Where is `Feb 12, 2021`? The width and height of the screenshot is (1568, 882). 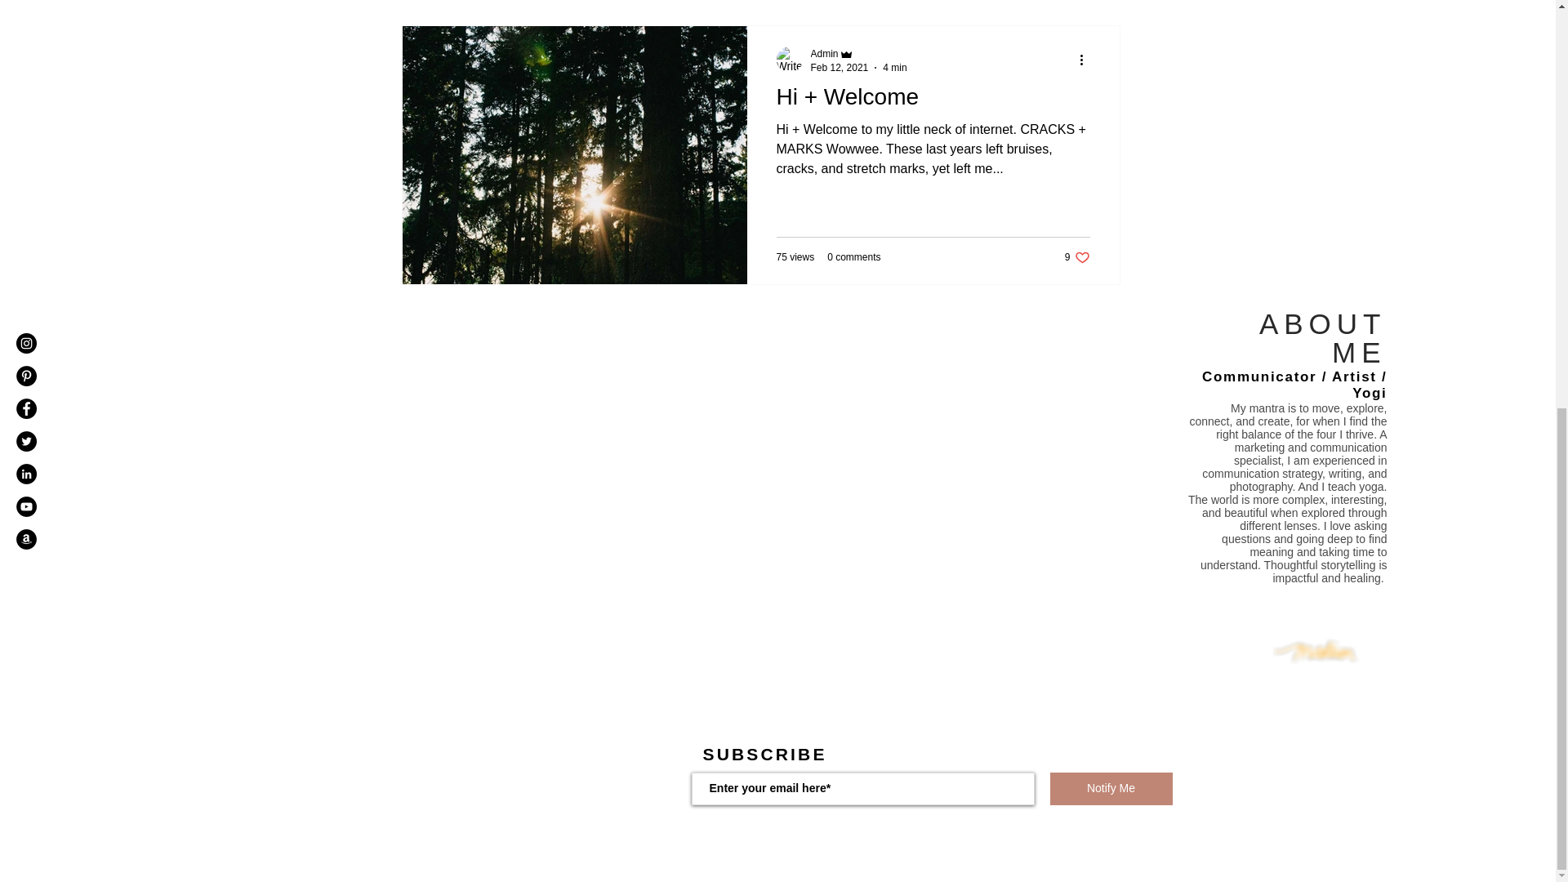
Feb 12, 2021 is located at coordinates (840, 67).